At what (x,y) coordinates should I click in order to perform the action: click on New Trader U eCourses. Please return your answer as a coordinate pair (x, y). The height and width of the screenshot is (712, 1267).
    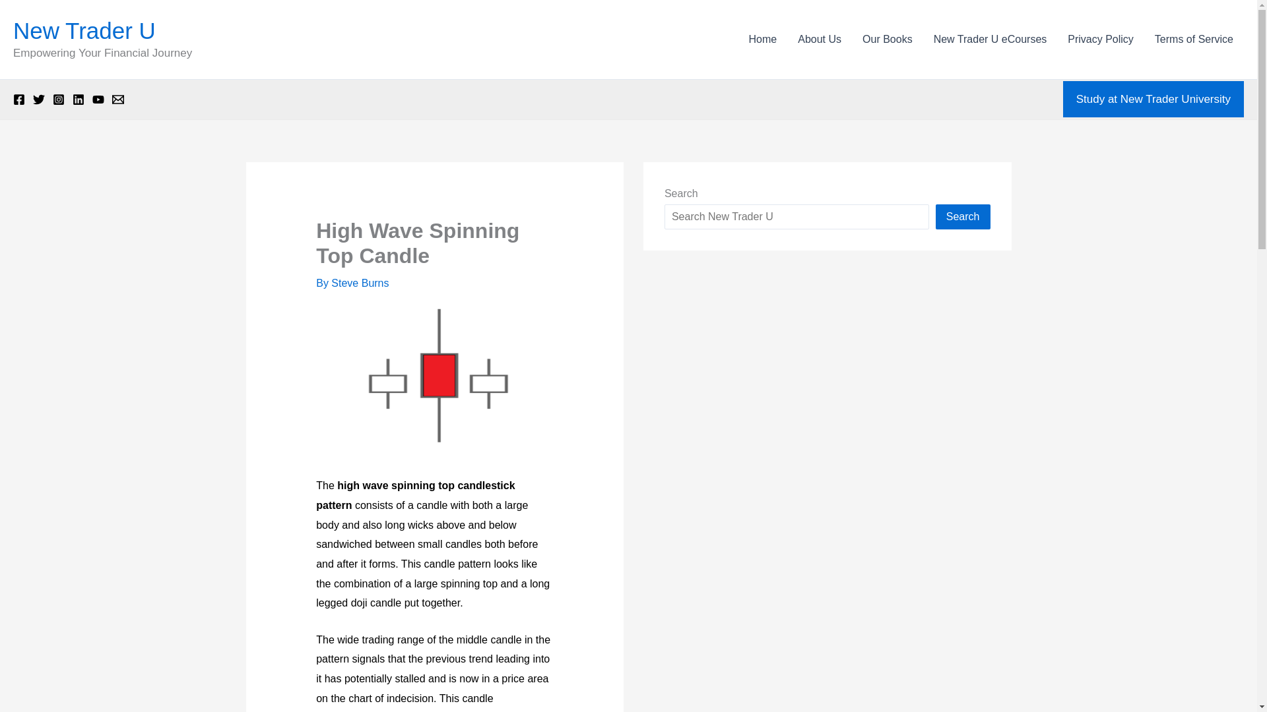
    Looking at the image, I should click on (991, 40).